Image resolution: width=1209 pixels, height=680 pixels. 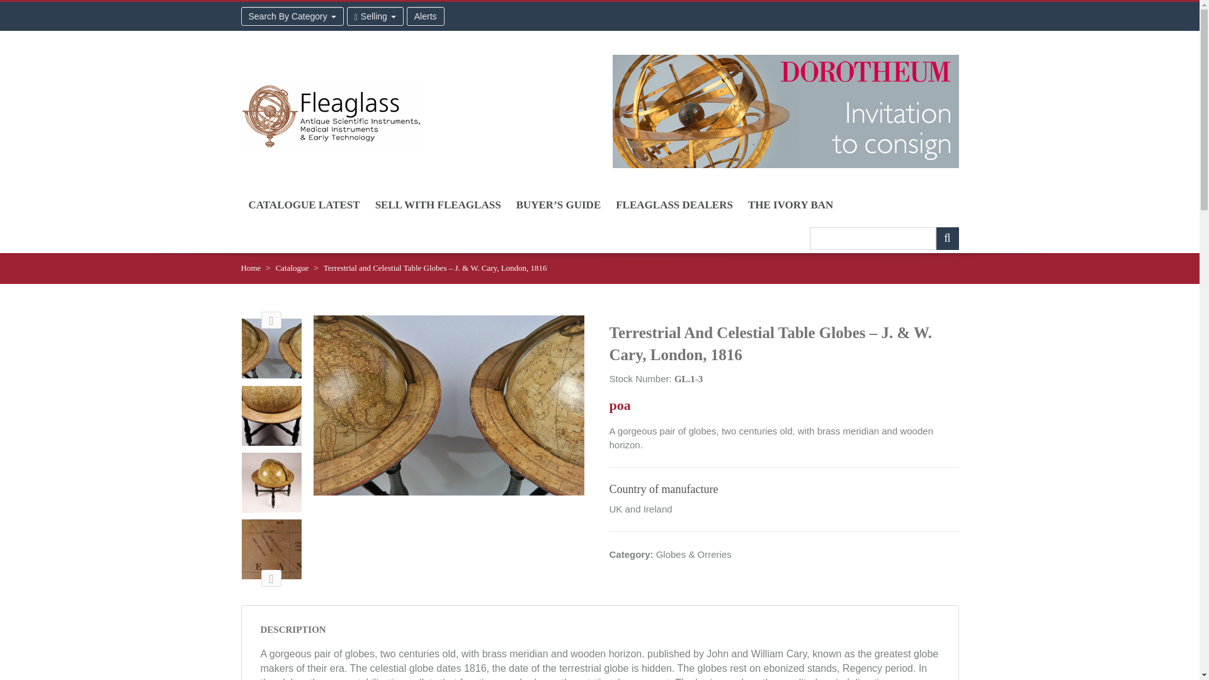 What do you see at coordinates (438, 205) in the screenshot?
I see `SELL WITH FLEAGLASS` at bounding box center [438, 205].